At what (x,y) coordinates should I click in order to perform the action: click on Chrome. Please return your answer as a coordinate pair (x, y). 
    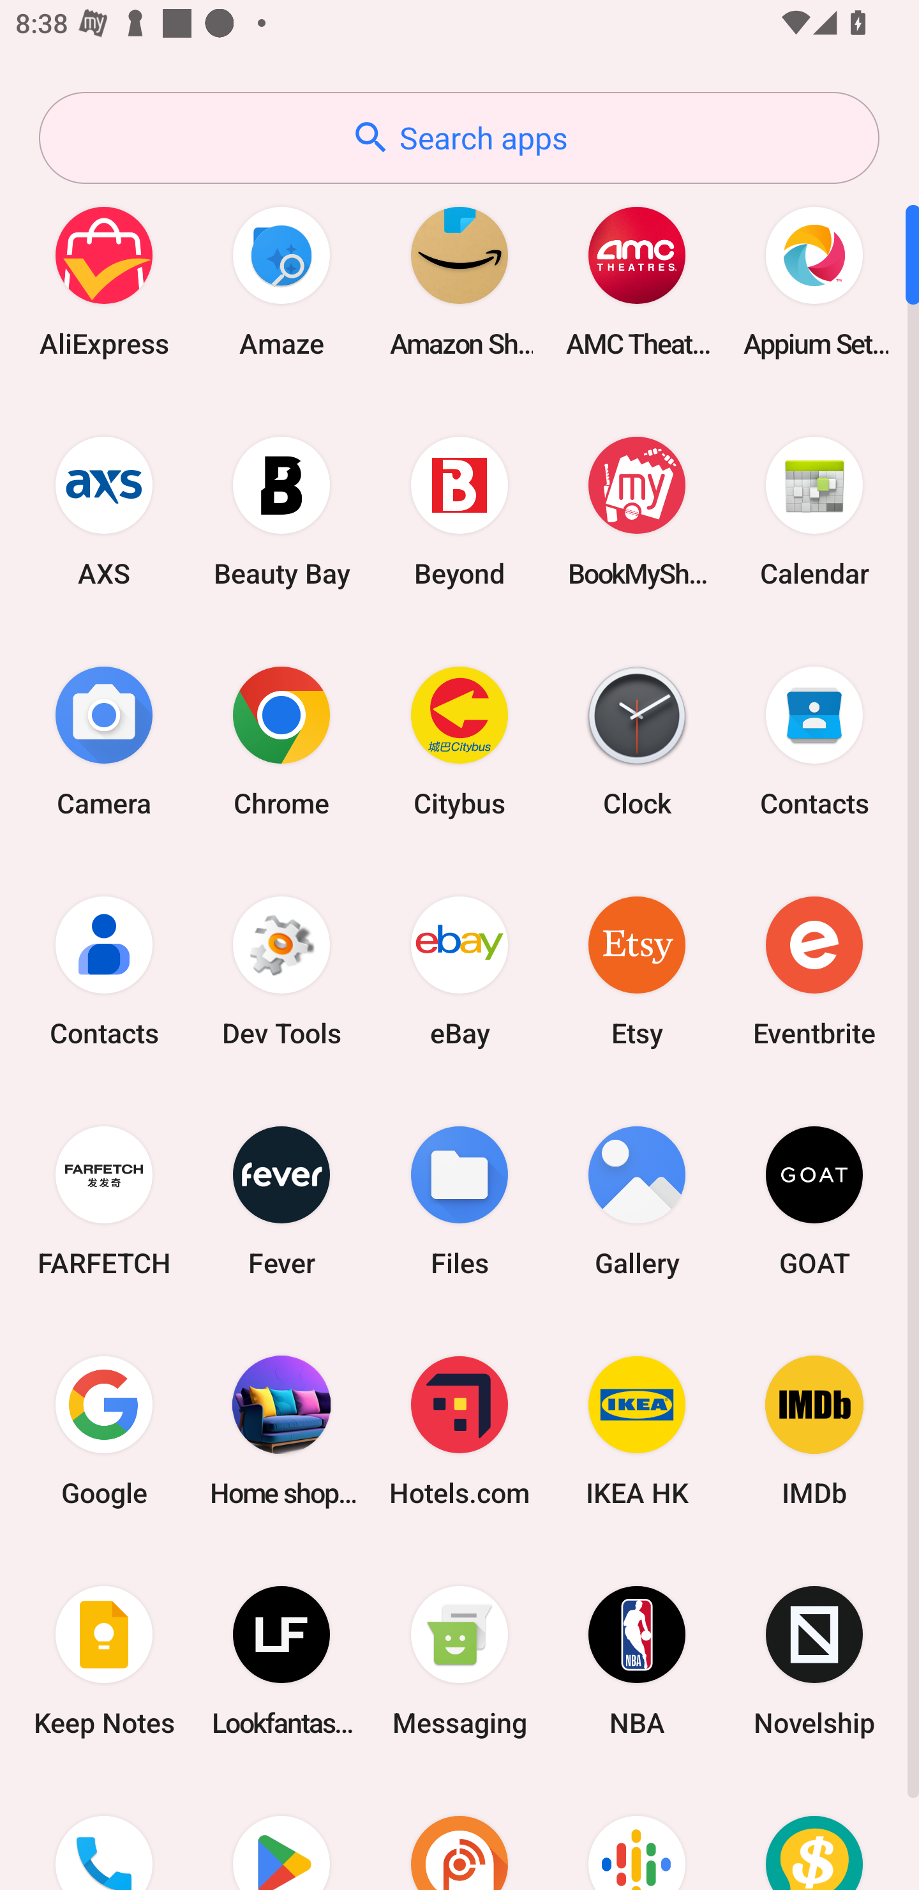
    Looking at the image, I should click on (281, 741).